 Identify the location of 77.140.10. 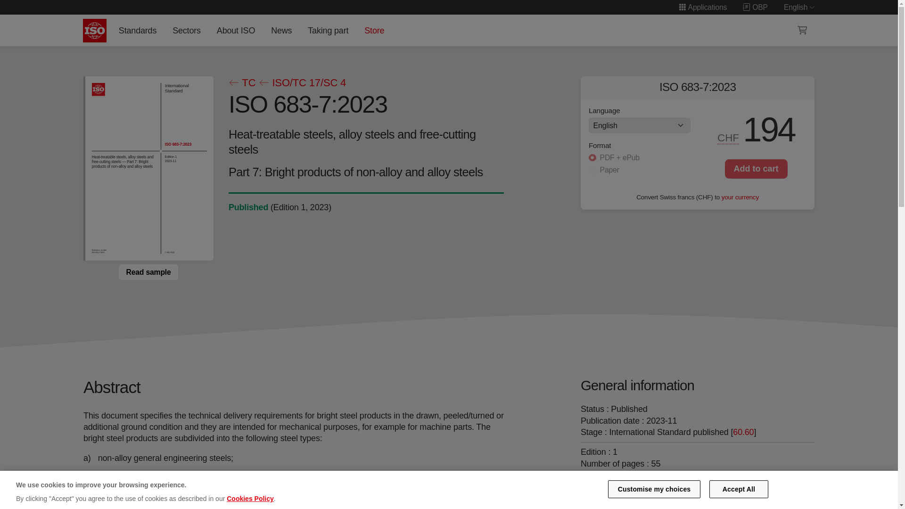
(619, 495).